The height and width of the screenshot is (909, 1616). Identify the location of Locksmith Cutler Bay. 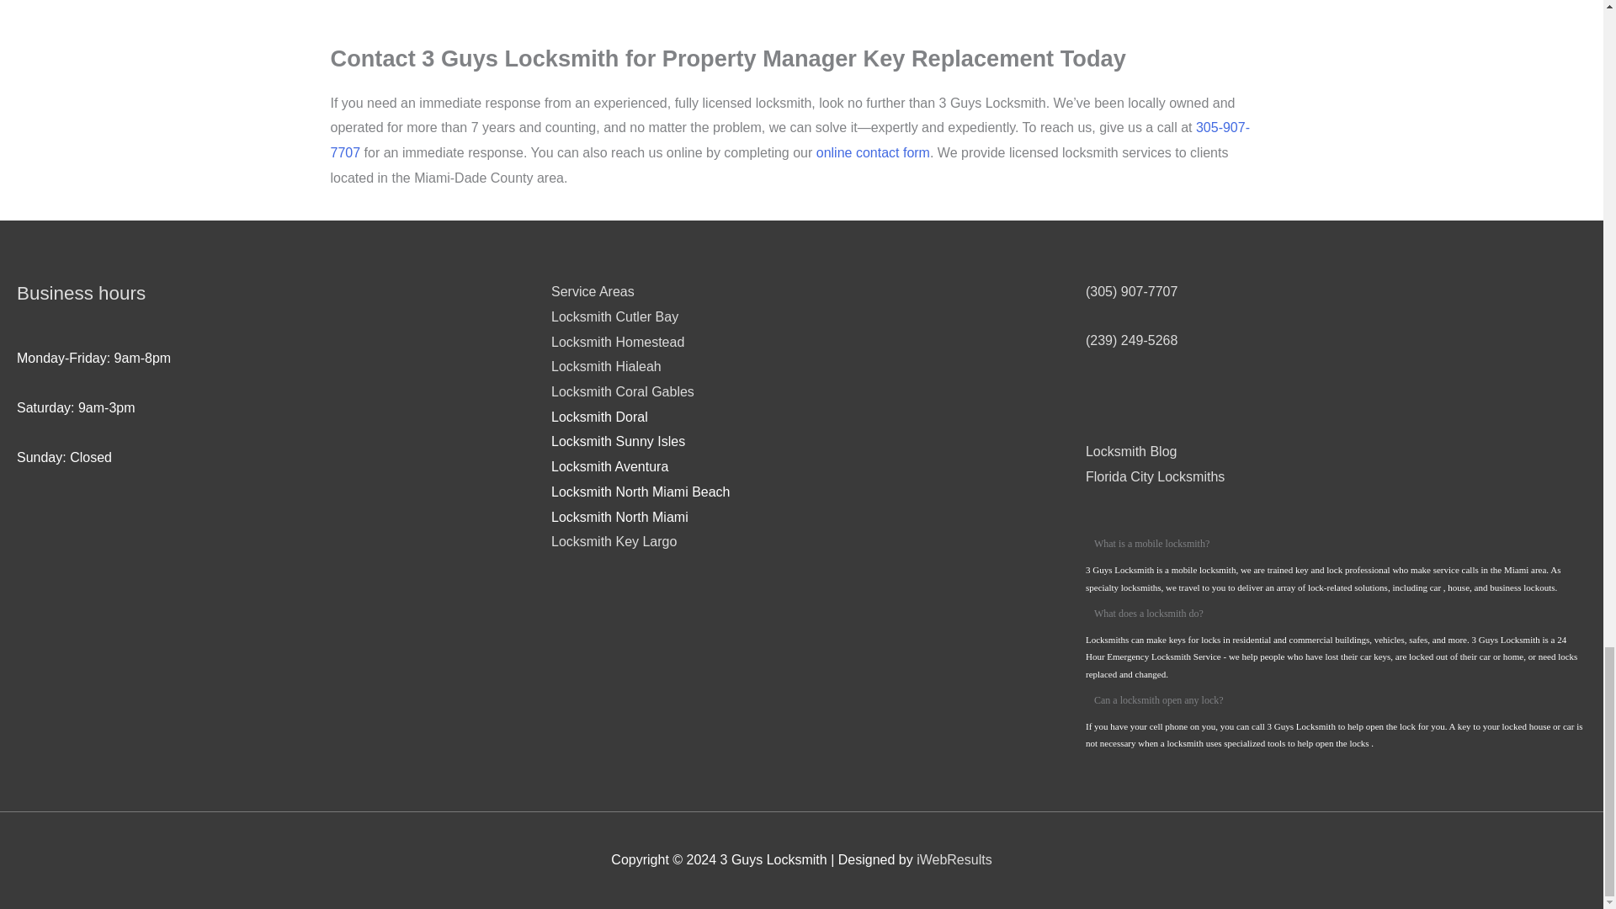
(614, 316).